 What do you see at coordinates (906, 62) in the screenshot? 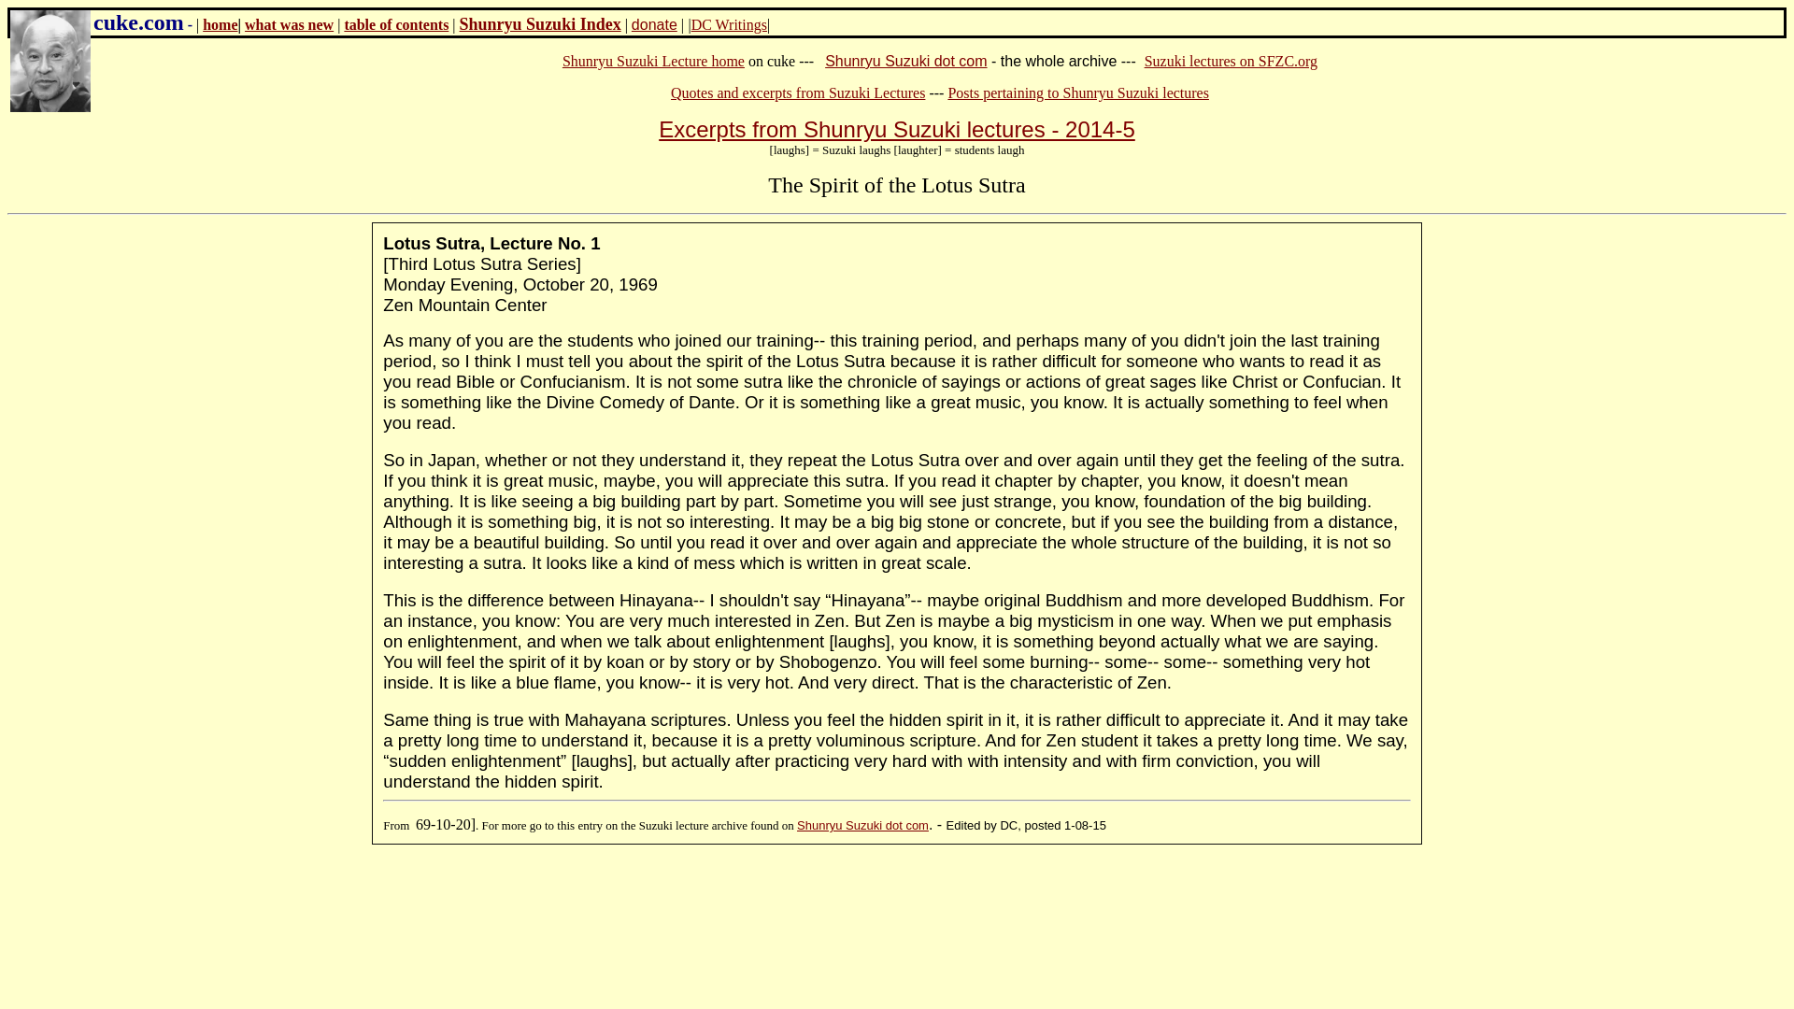
I see `Shunryu Suzuki dot com` at bounding box center [906, 62].